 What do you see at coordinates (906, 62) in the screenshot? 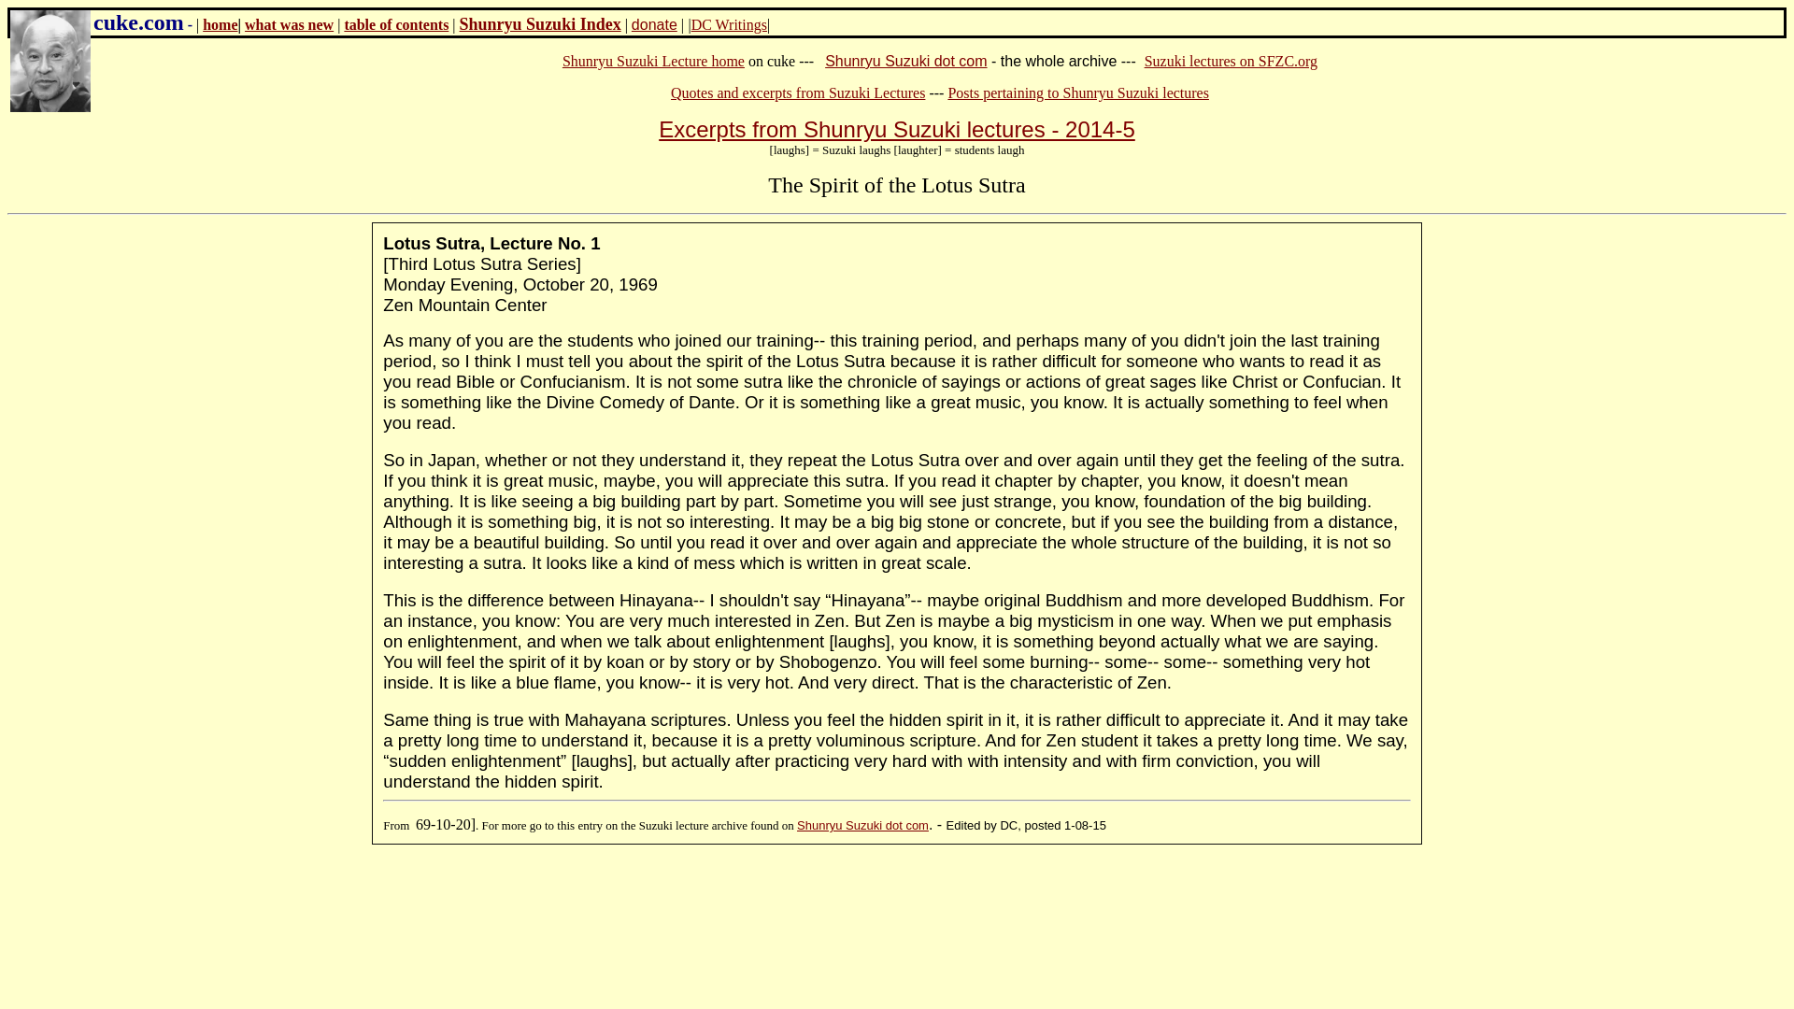
I see `Shunryu Suzuki dot com` at bounding box center [906, 62].